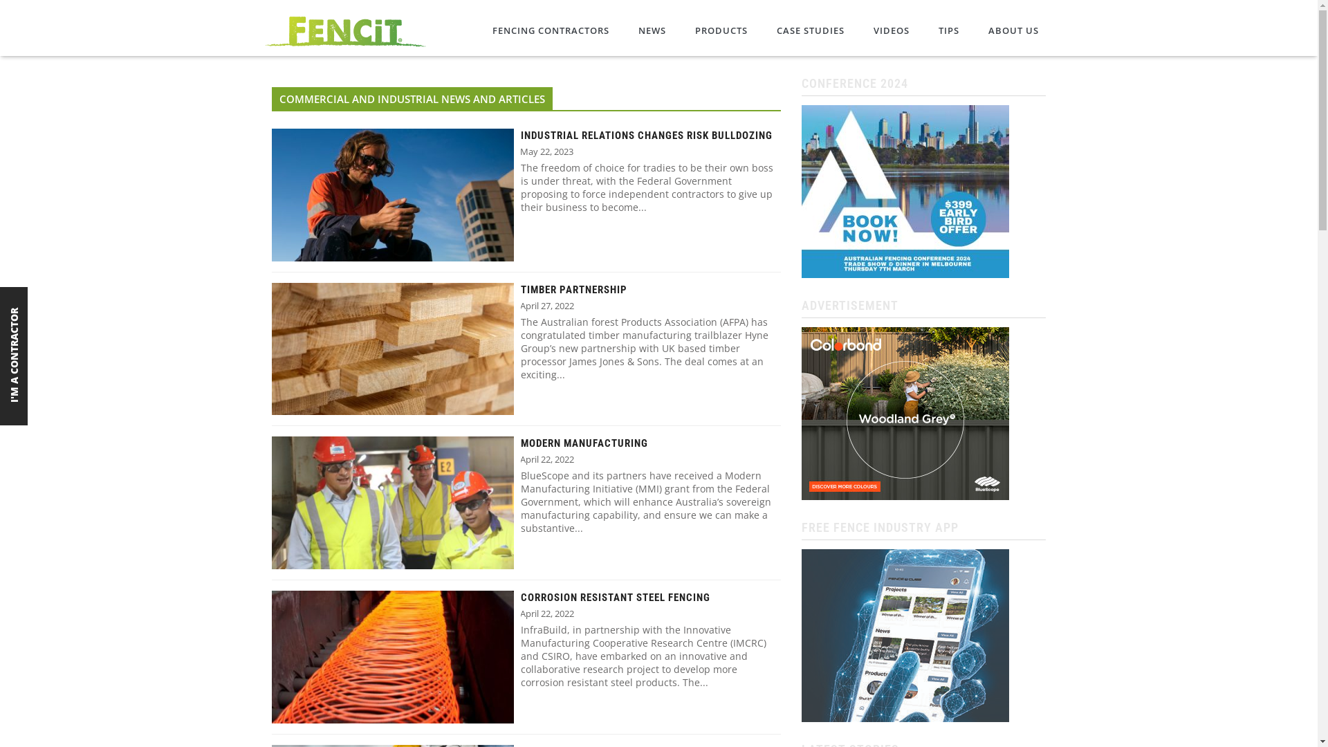 The image size is (1328, 747). What do you see at coordinates (949, 30) in the screenshot?
I see `TIPS` at bounding box center [949, 30].